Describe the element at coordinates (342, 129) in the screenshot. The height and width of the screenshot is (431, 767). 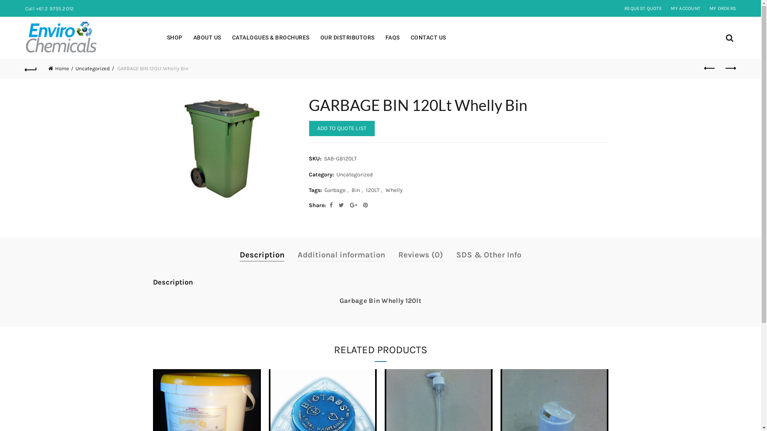
I see `ADD TO QUOTE LIST` at that location.